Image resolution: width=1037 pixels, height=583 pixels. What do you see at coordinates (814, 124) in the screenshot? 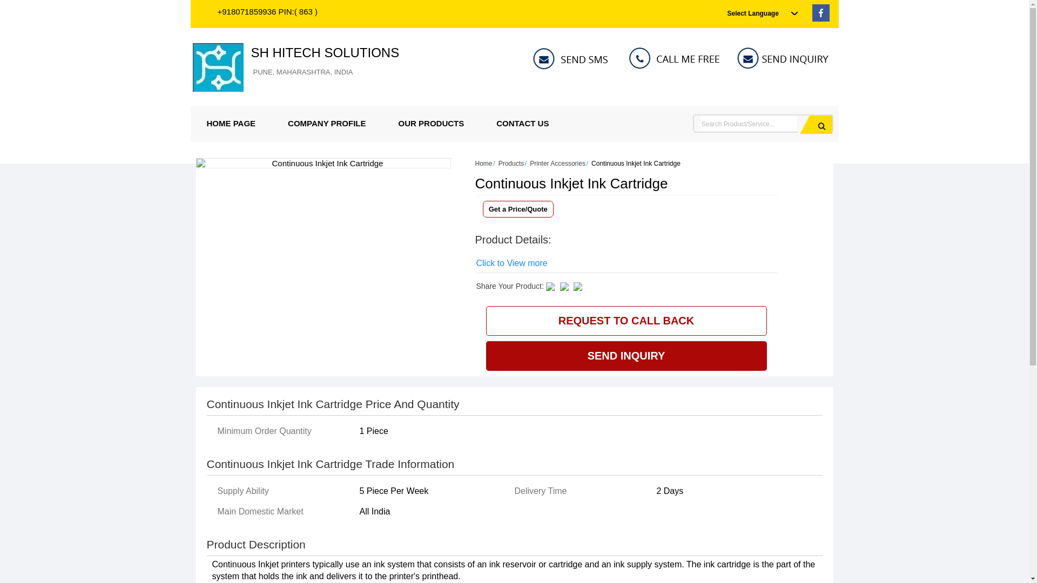
I see `submit` at bounding box center [814, 124].